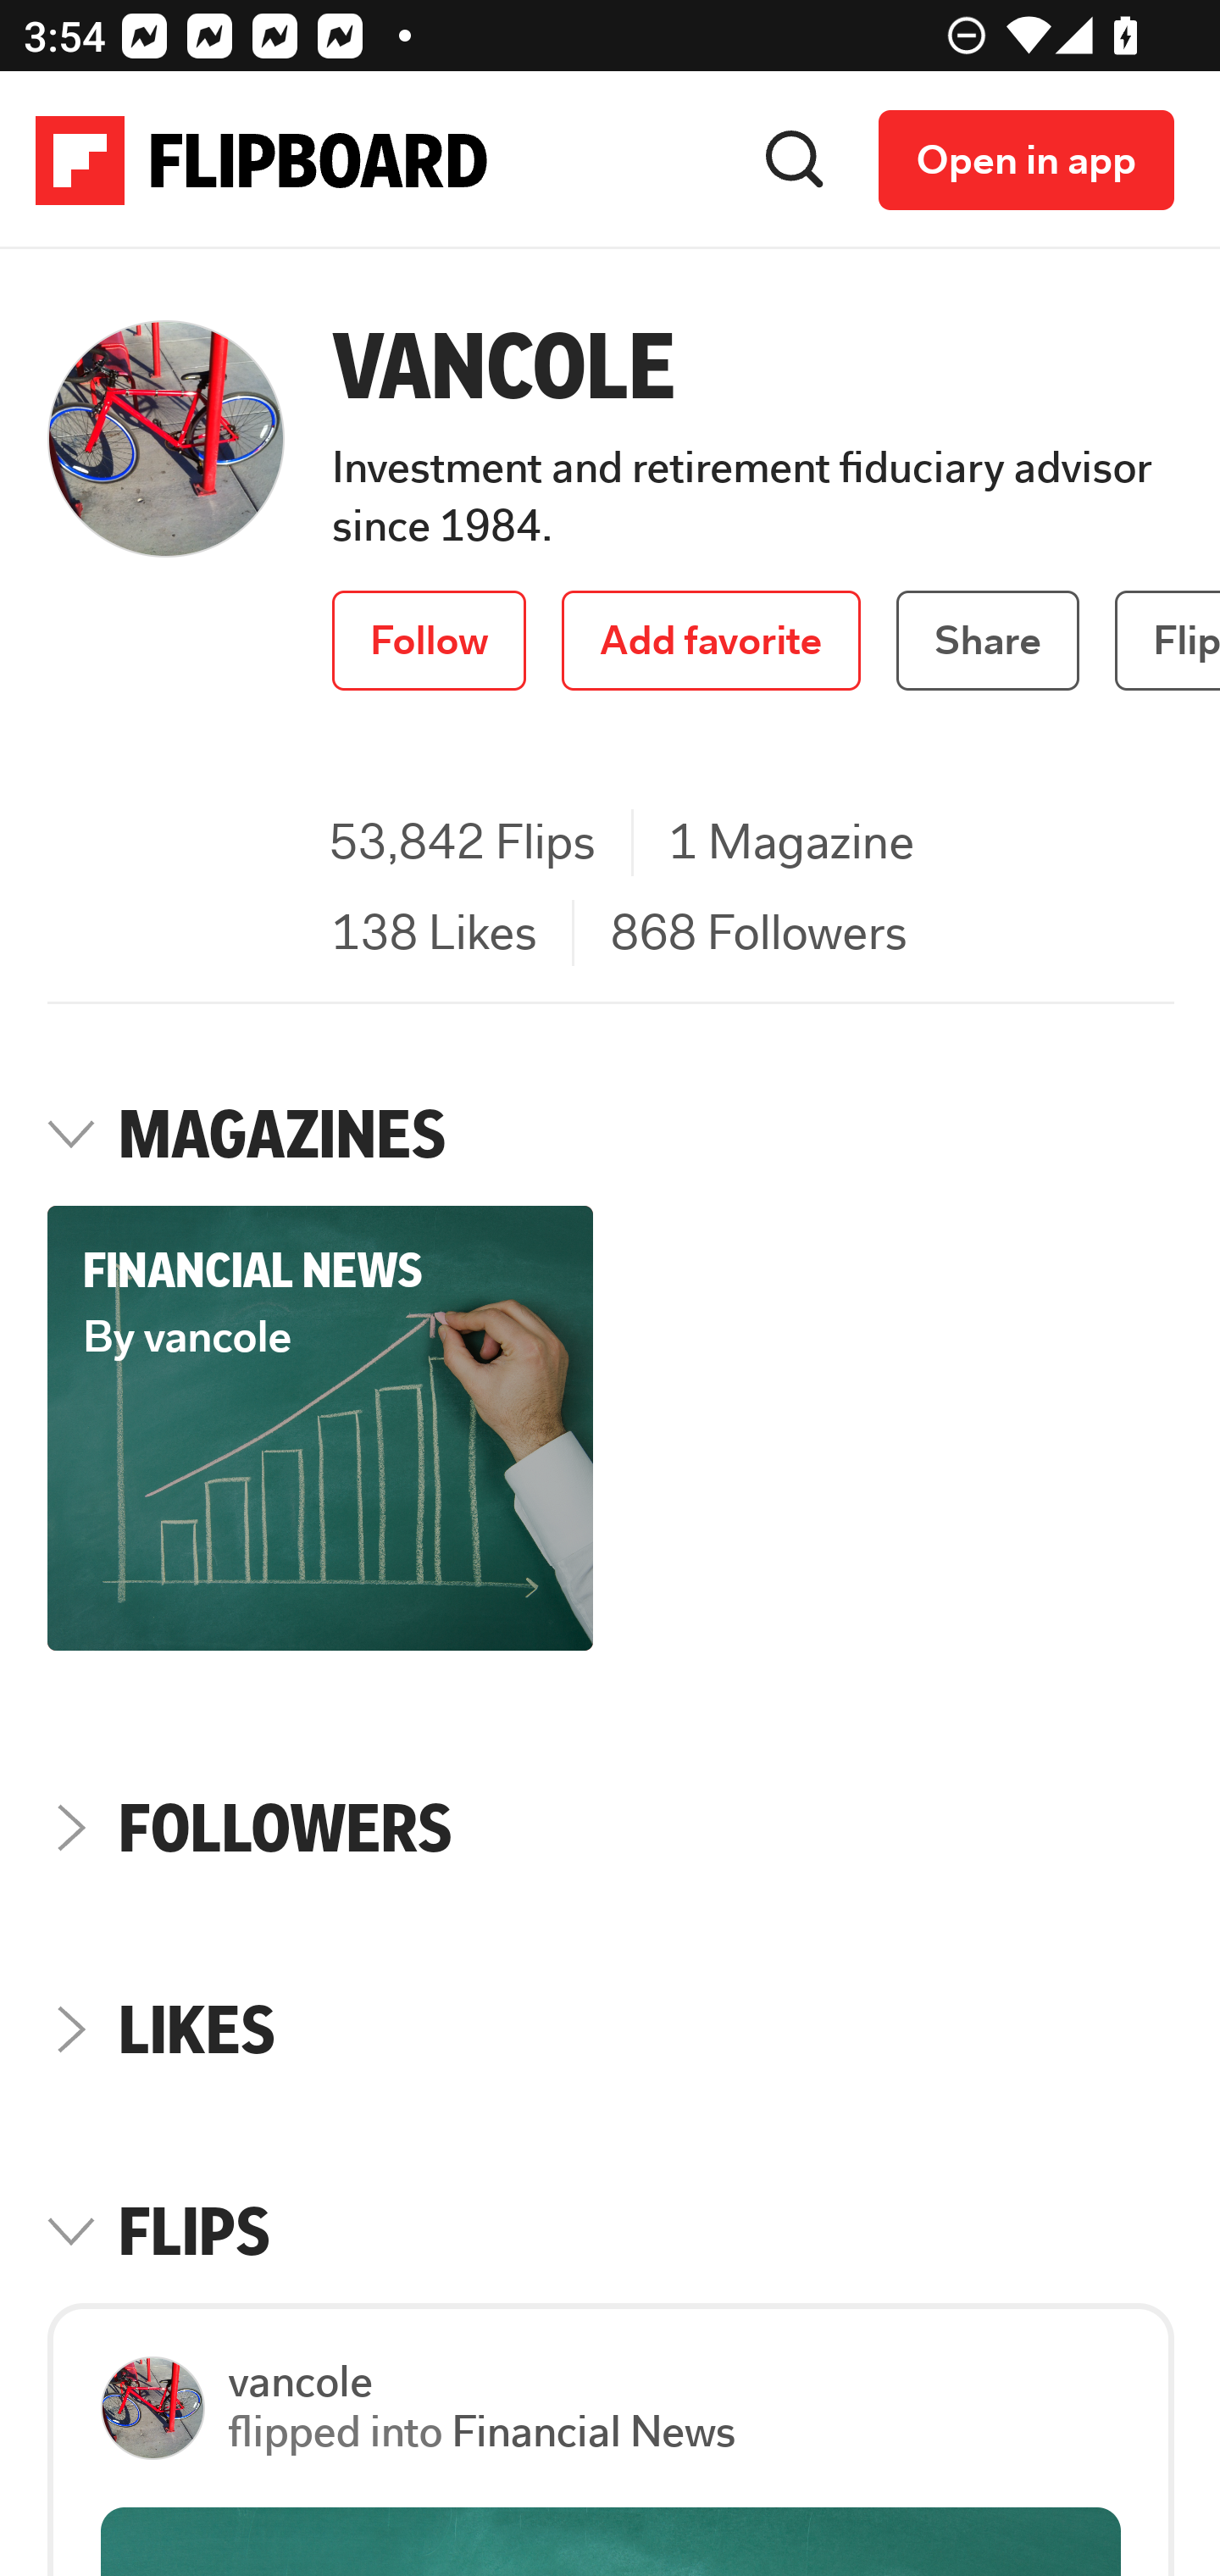 The width and height of the screenshot is (1220, 2576). Describe the element at coordinates (796, 159) in the screenshot. I see `Search` at that location.